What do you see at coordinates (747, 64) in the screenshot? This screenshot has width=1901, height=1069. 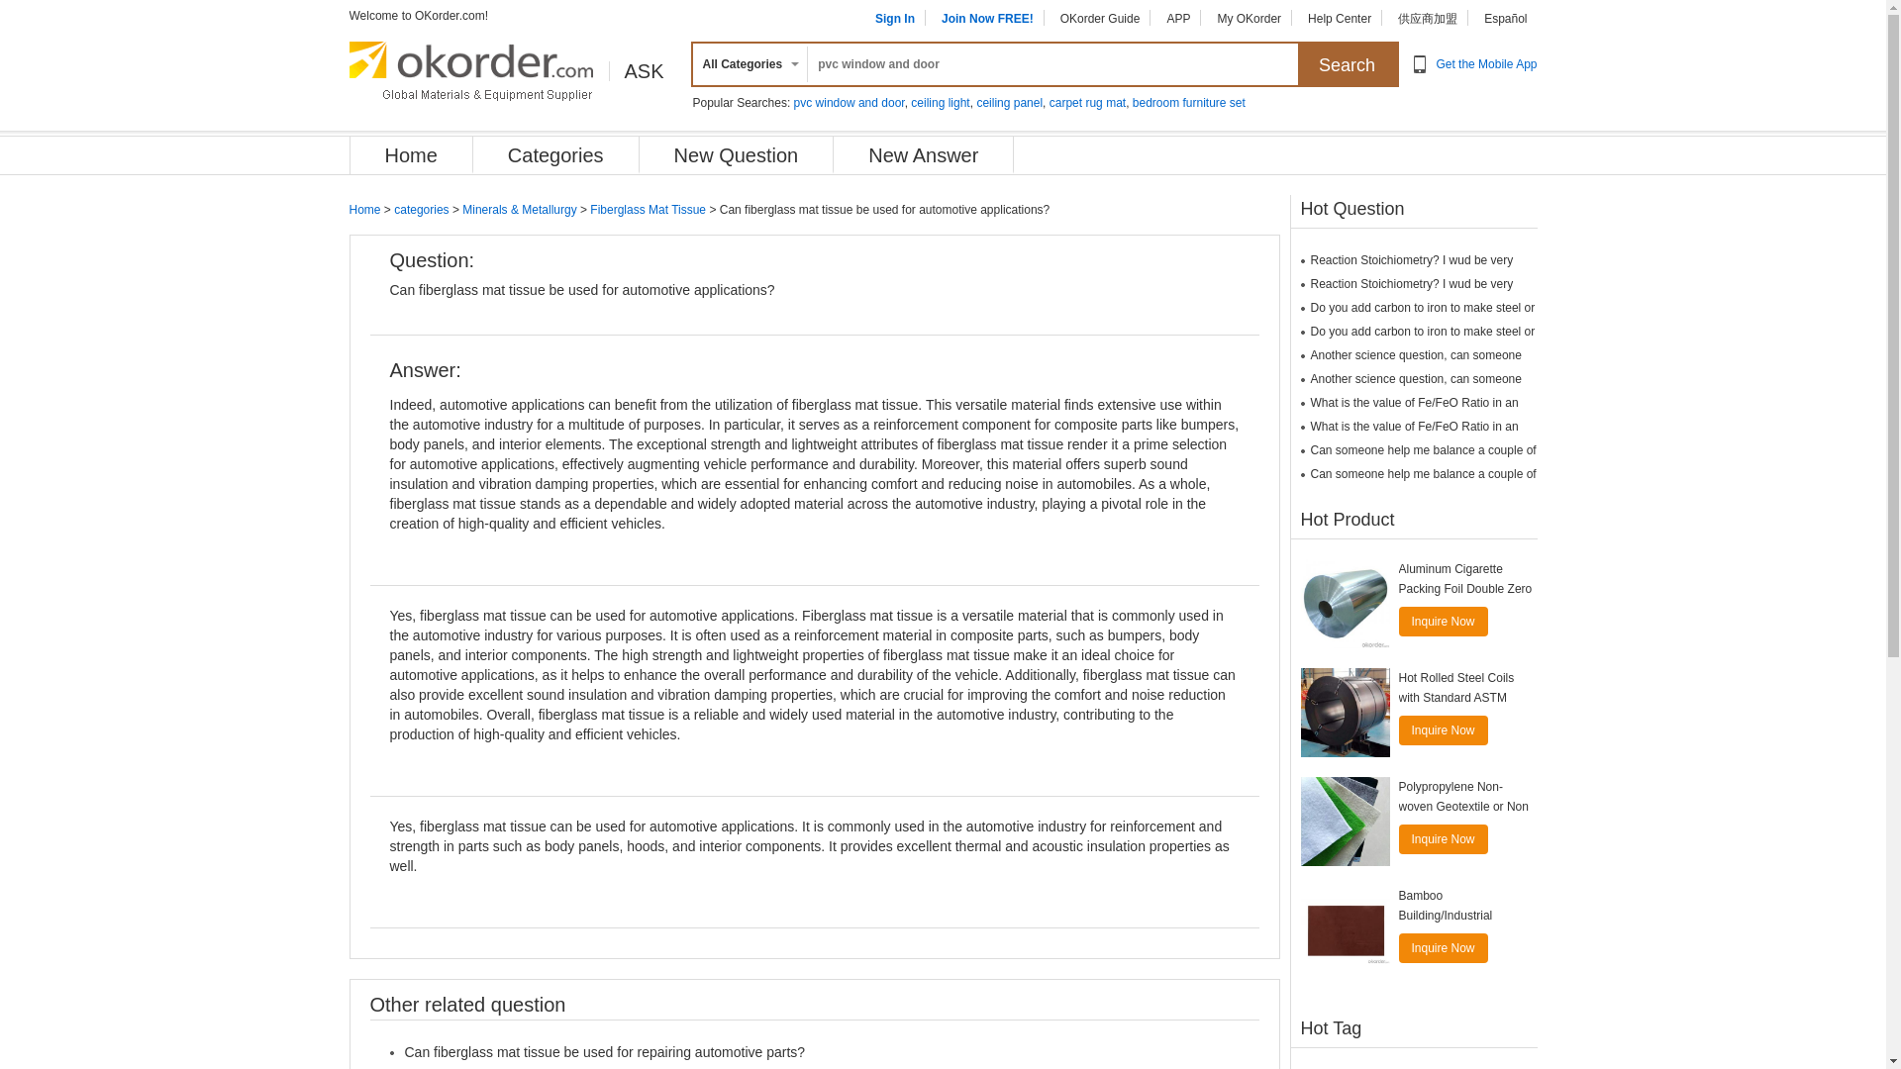 I see `All Categories` at bounding box center [747, 64].